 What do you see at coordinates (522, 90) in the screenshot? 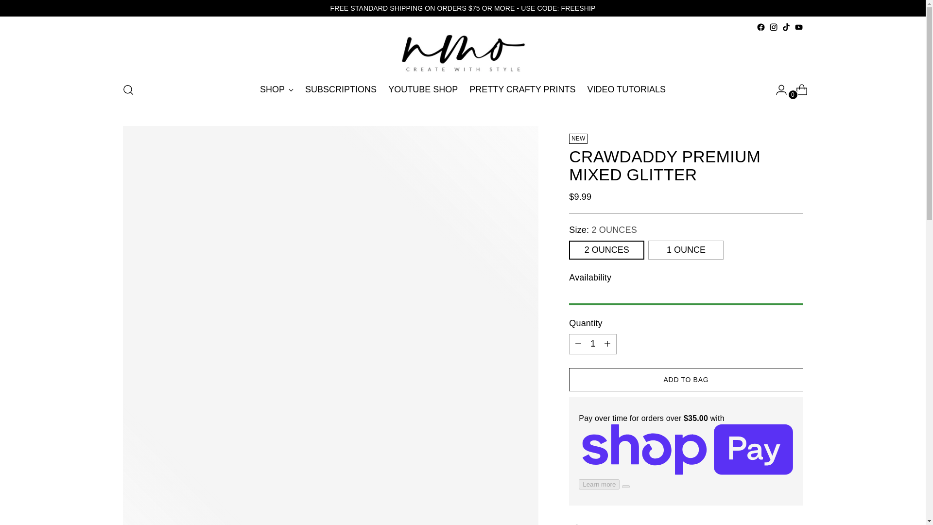
I see `PRETTY CRAFTY PRINTS` at bounding box center [522, 90].